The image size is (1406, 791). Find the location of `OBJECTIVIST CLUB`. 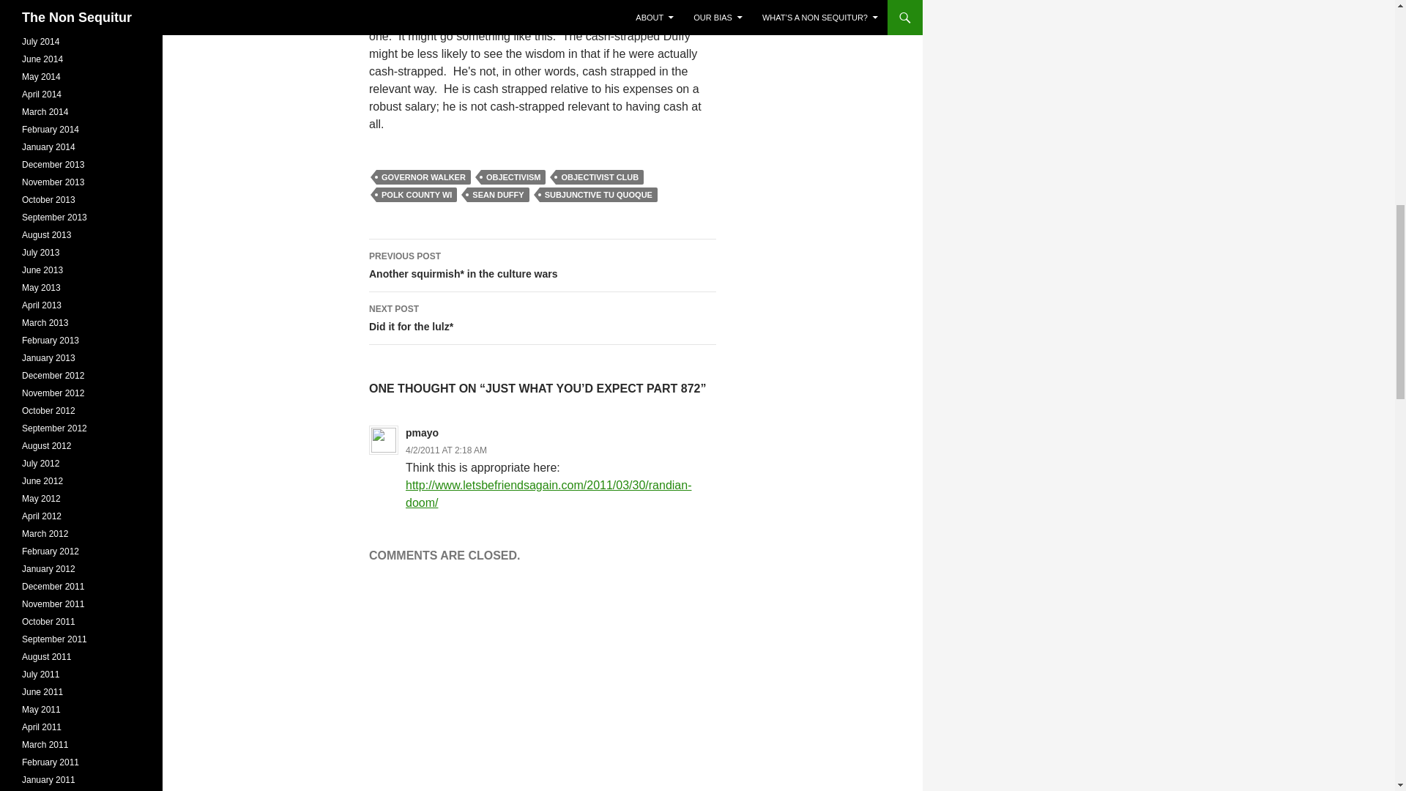

OBJECTIVIST CLUB is located at coordinates (599, 177).